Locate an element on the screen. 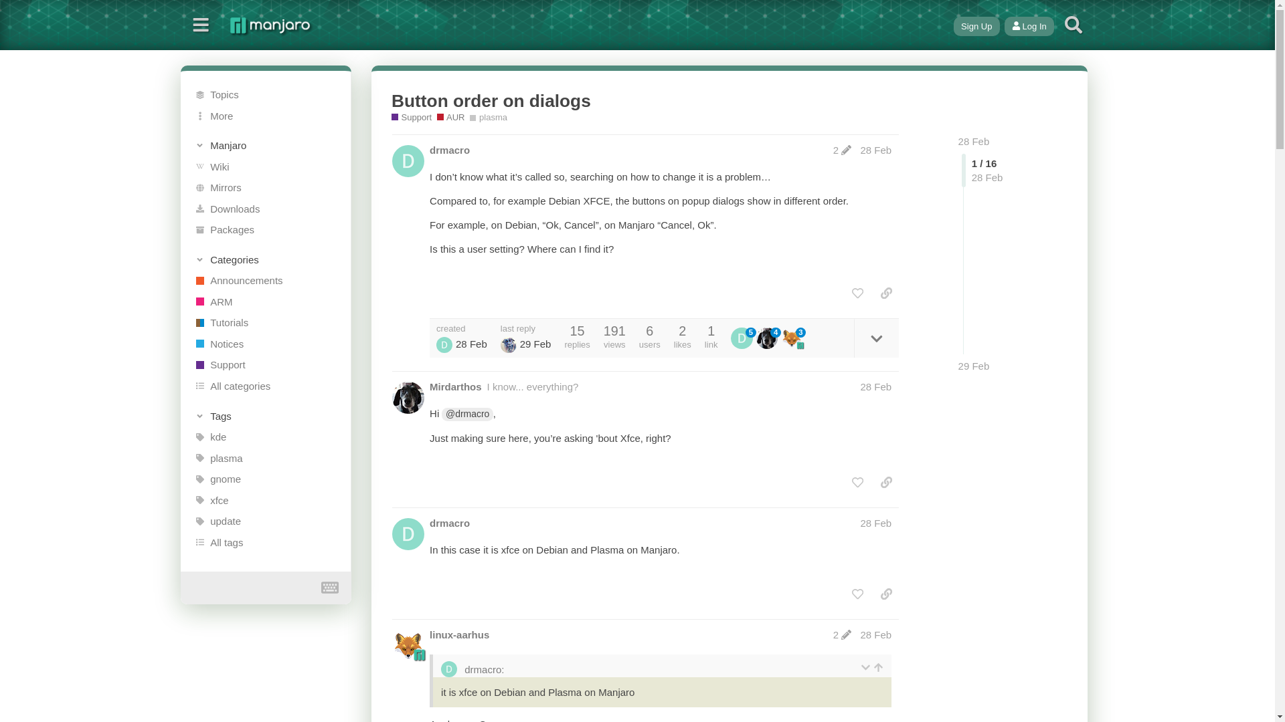 The image size is (1285, 722). Notices is located at coordinates (266, 344).